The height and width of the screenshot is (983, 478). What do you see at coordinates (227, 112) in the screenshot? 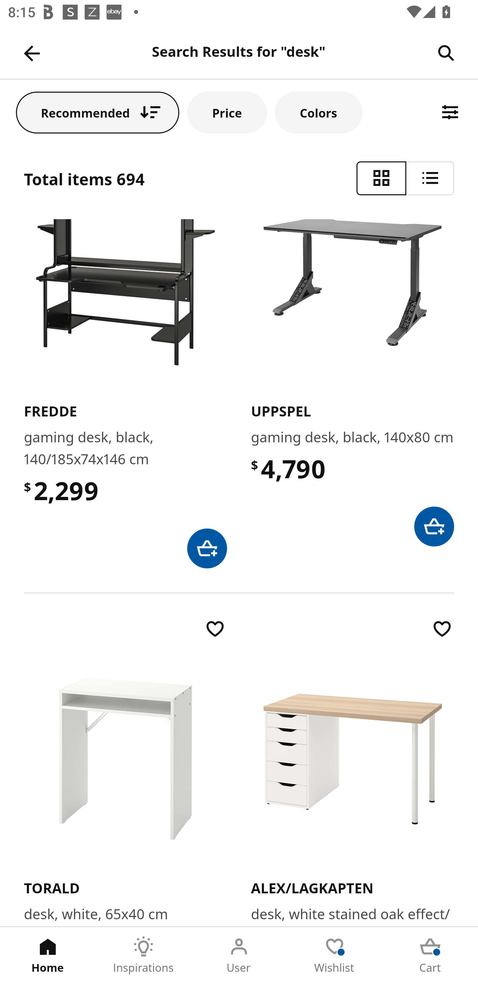
I see `Price` at bounding box center [227, 112].